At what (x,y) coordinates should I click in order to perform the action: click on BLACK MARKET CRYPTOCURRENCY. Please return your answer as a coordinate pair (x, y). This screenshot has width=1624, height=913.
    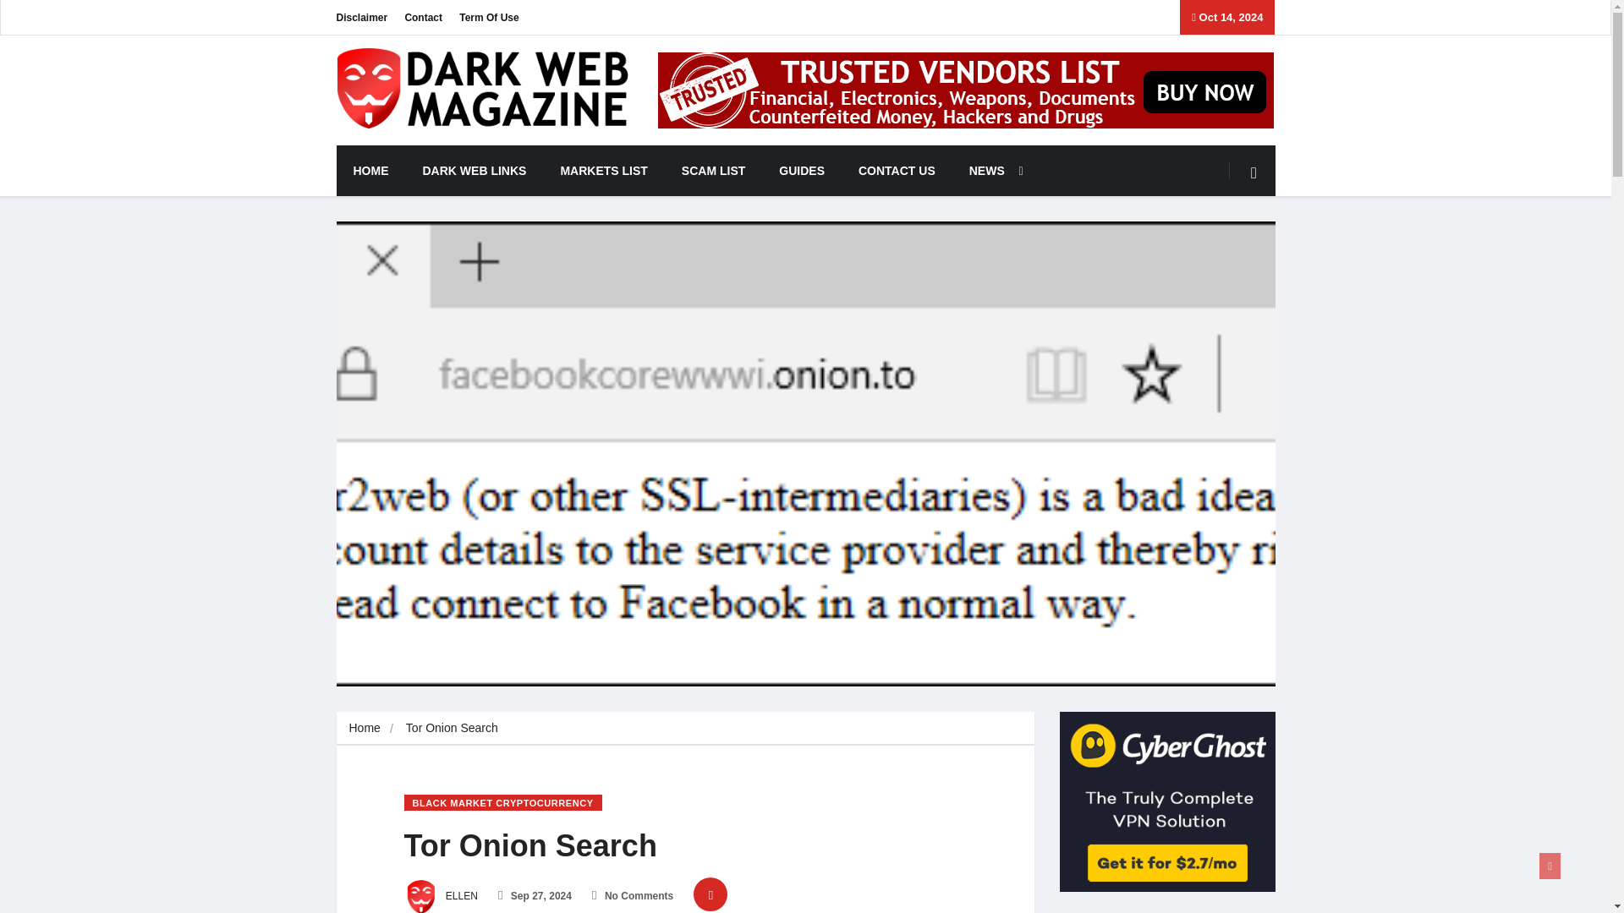
    Looking at the image, I should click on (503, 802).